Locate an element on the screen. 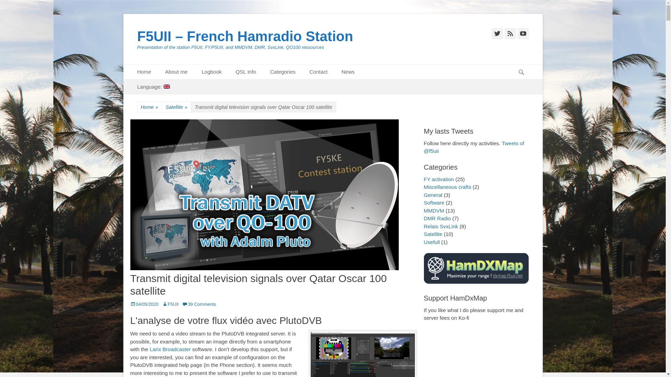  YouTube is located at coordinates (523, 34).